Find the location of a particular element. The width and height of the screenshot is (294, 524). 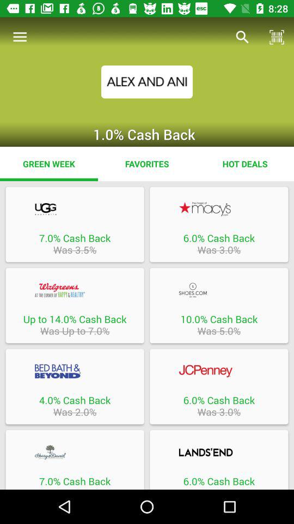

select alex and ani is located at coordinates (147, 82).